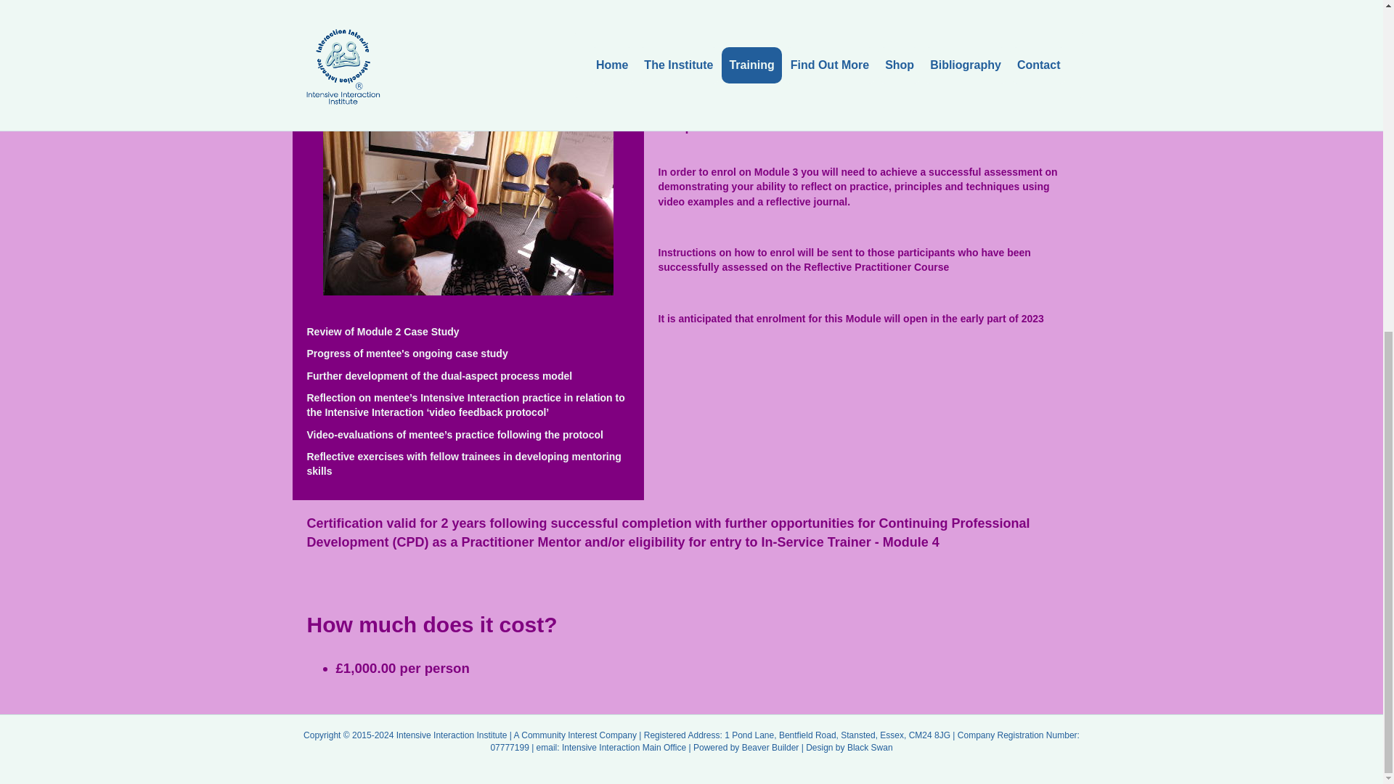 Image resolution: width=1394 pixels, height=784 pixels. What do you see at coordinates (623, 747) in the screenshot?
I see `Send an email to the Intensive Interaction Main Office` at bounding box center [623, 747].